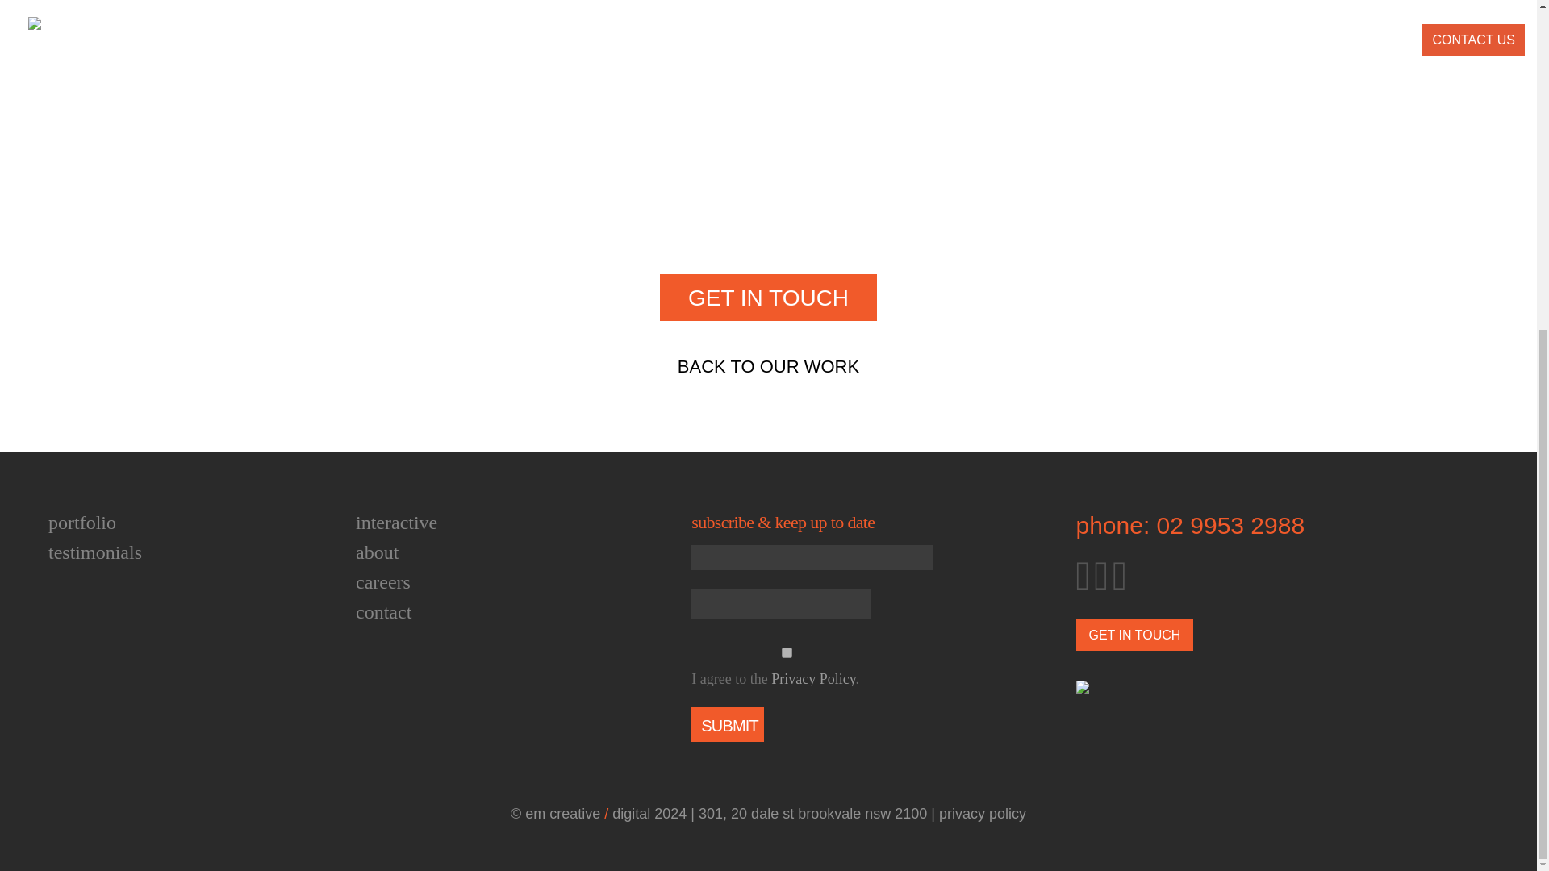  What do you see at coordinates (377, 552) in the screenshot?
I see `about` at bounding box center [377, 552].